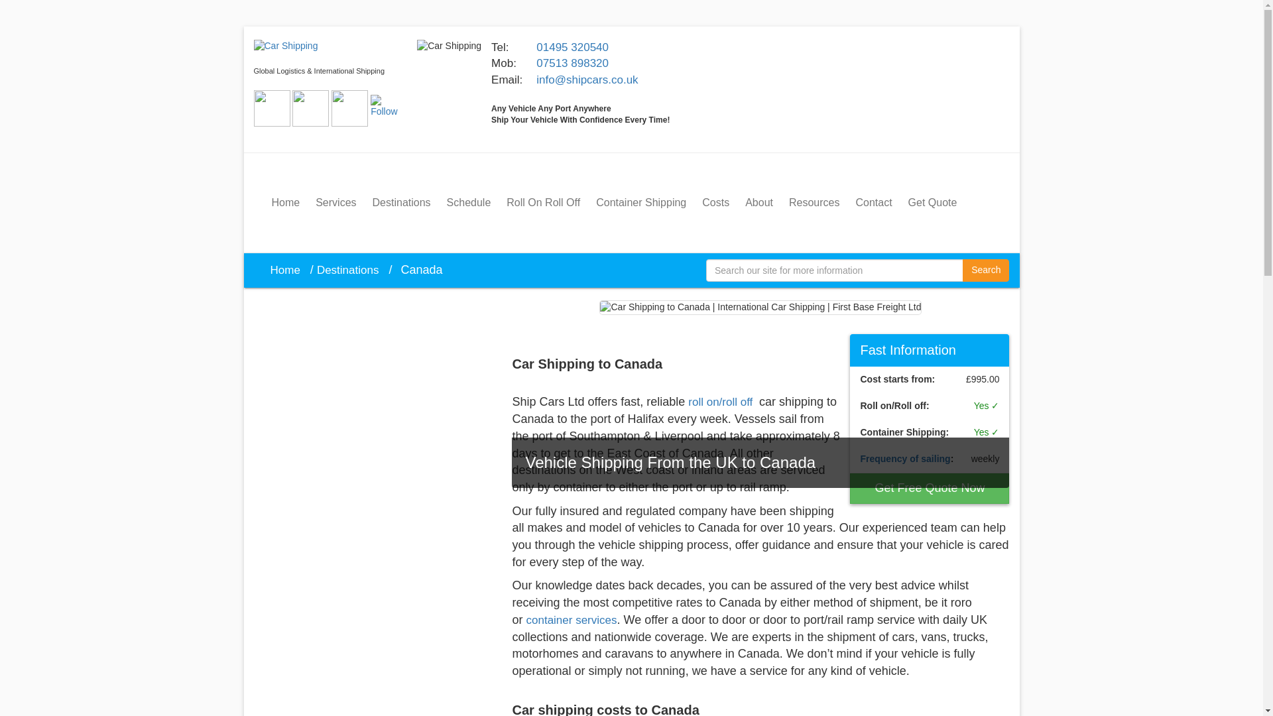  Describe the element at coordinates (985, 270) in the screenshot. I see `Search` at that location.